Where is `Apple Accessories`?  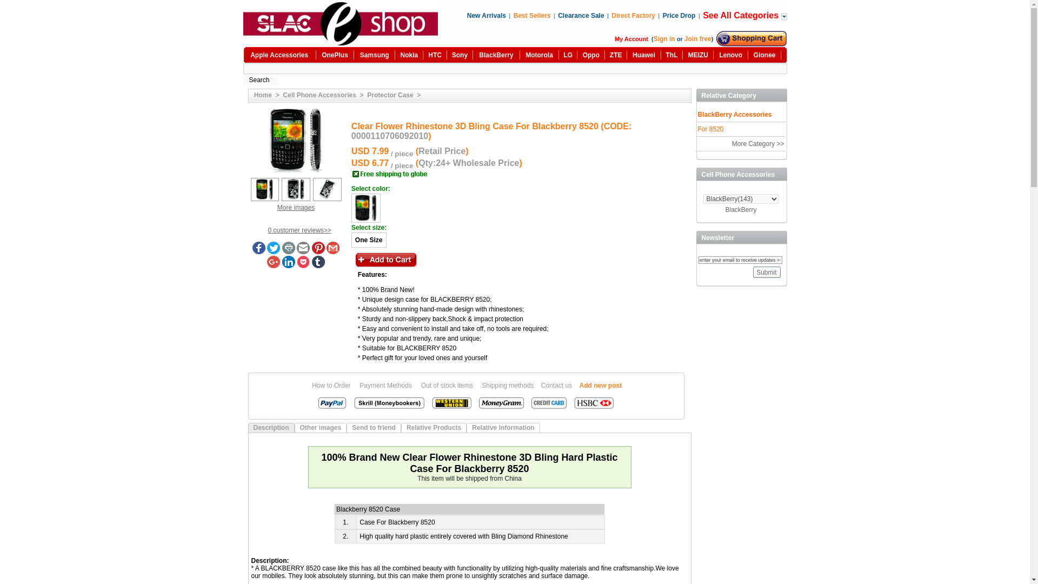
Apple Accessories is located at coordinates (279, 55).